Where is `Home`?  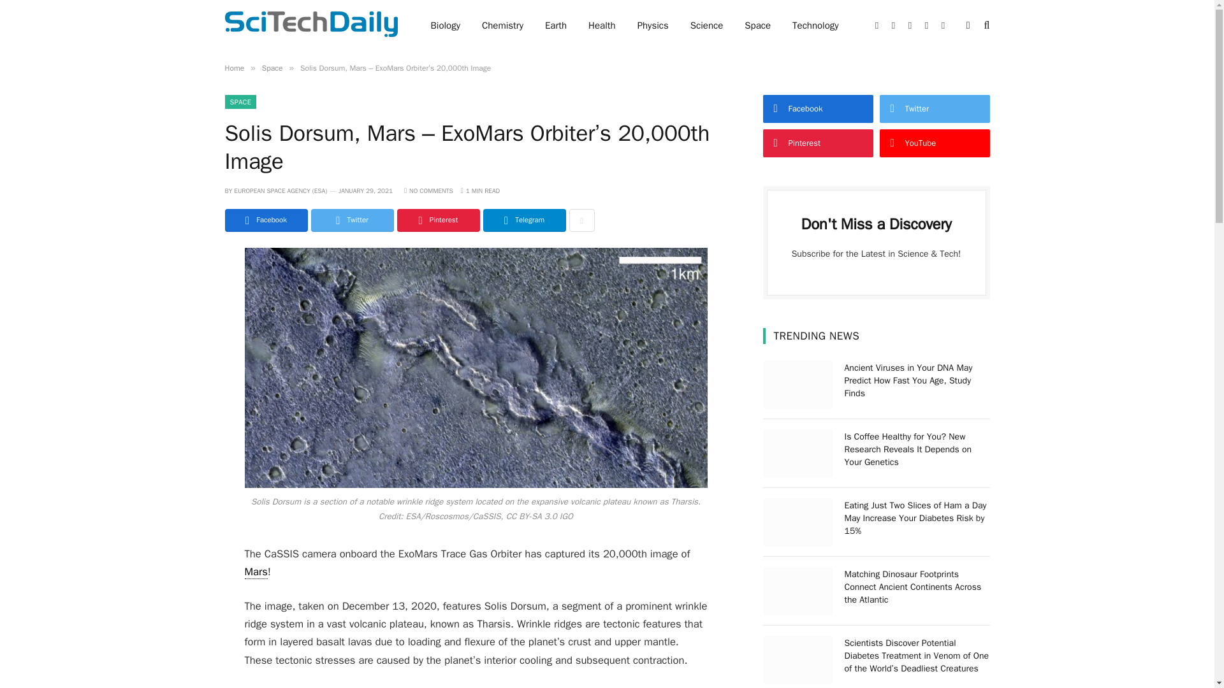 Home is located at coordinates (233, 68).